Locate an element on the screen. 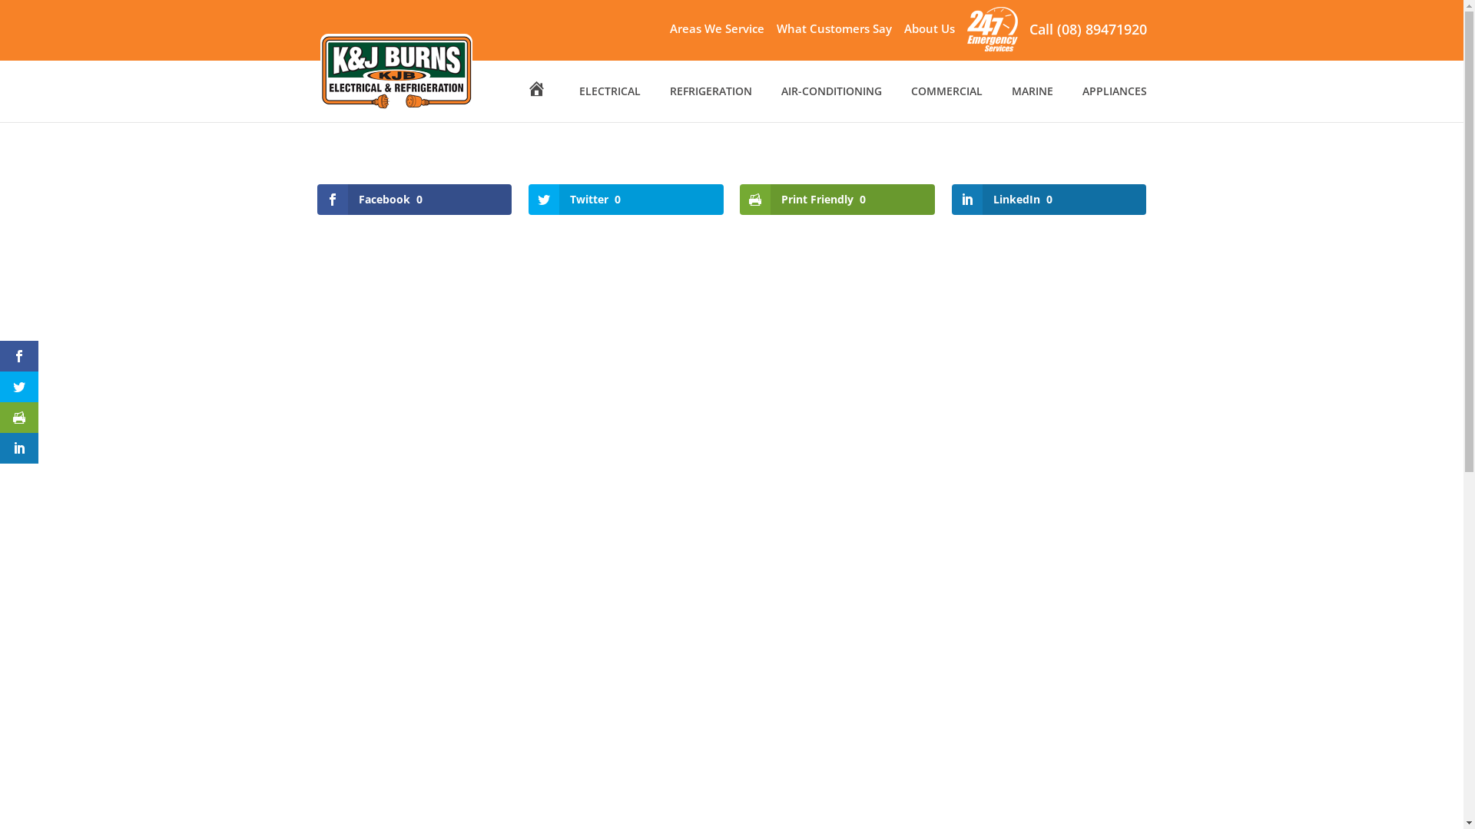 The image size is (1475, 829). MARINE is located at coordinates (1032, 104).